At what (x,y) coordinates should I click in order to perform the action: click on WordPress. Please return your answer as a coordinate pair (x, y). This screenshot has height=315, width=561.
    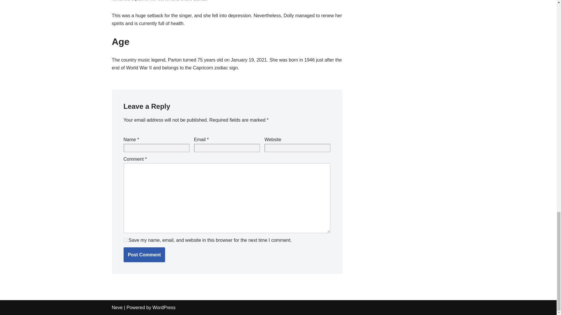
    Looking at the image, I should click on (164, 307).